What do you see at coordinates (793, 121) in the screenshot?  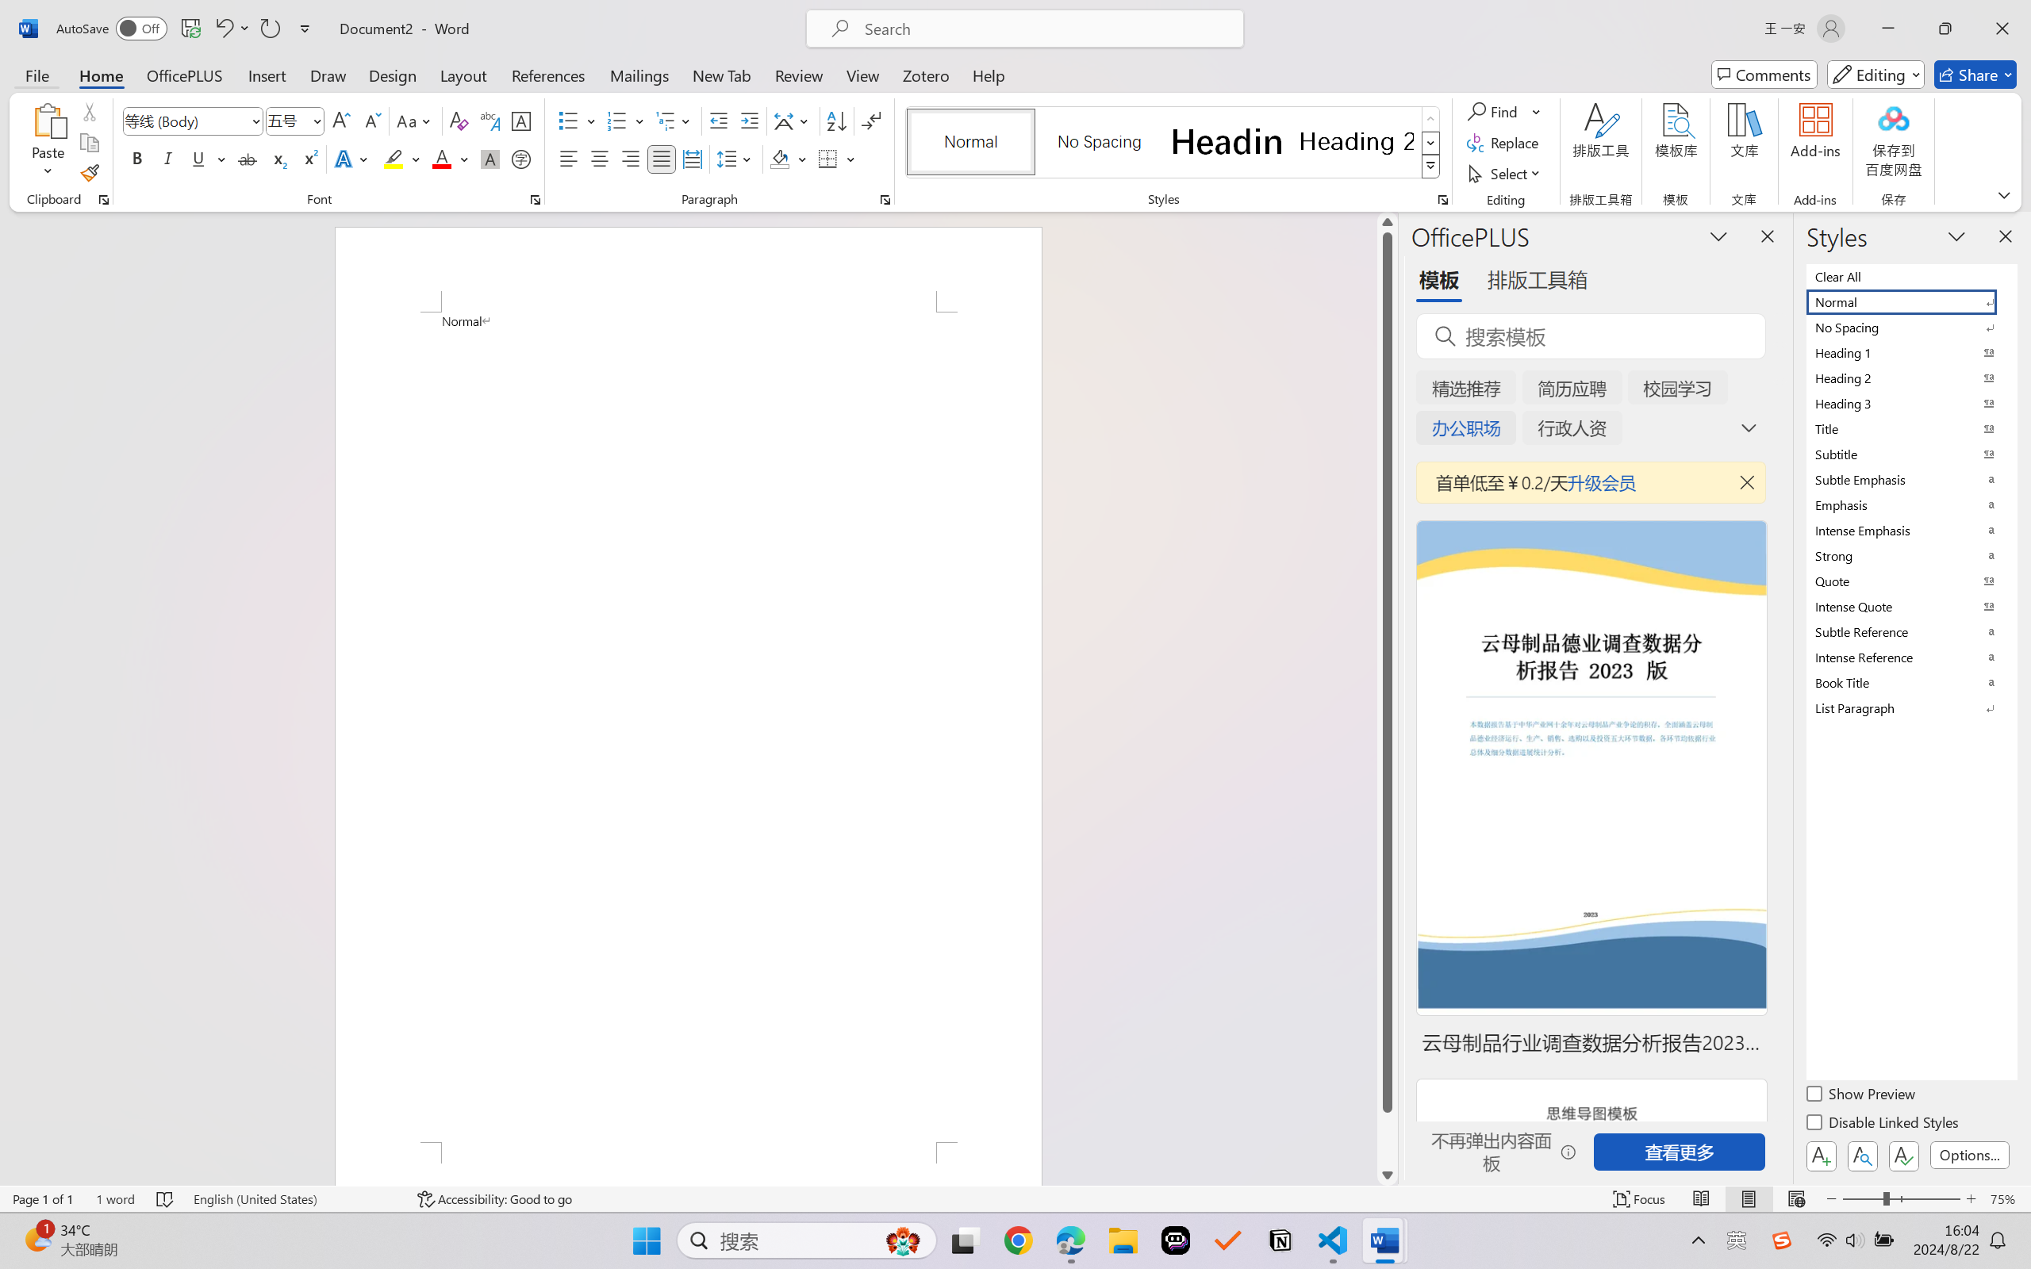 I see `Asian Layout` at bounding box center [793, 121].